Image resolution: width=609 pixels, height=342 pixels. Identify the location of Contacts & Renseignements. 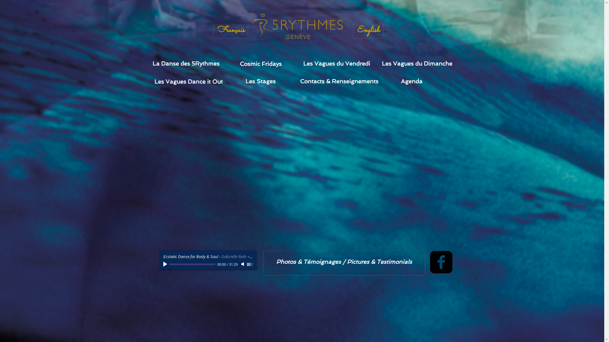
(339, 81).